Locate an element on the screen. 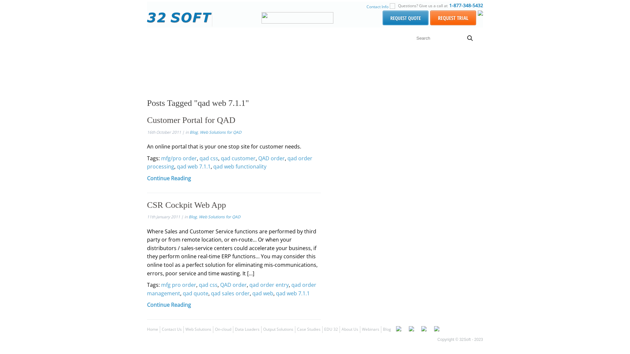 Image resolution: width=630 pixels, height=354 pixels. Web Solutions for QAD is located at coordinates (220, 217).